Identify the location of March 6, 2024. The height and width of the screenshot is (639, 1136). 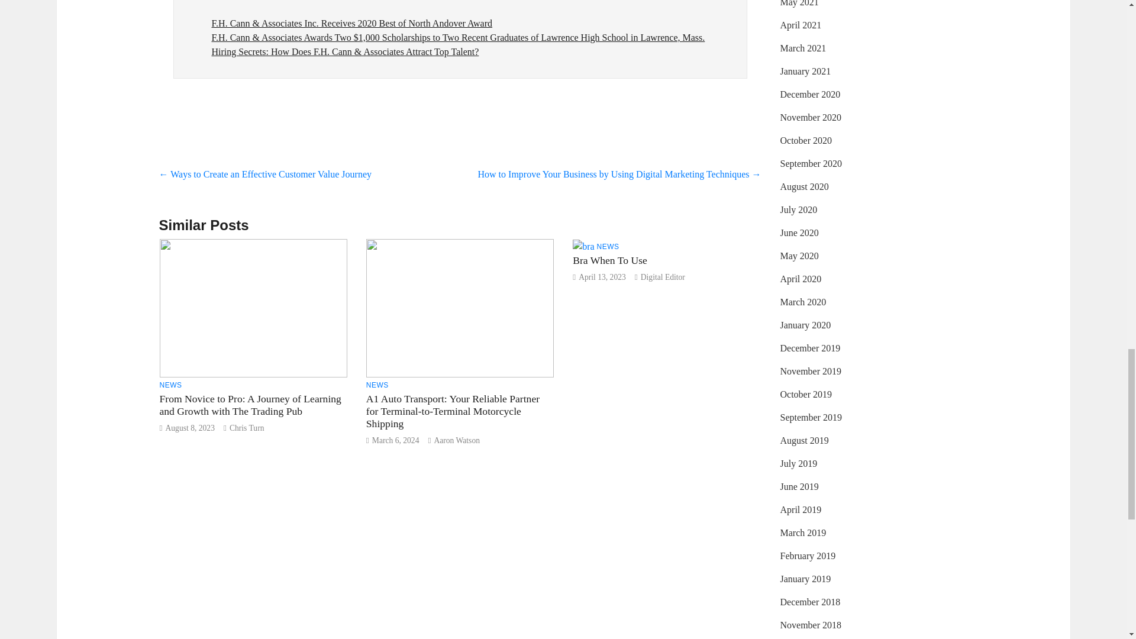
(395, 440).